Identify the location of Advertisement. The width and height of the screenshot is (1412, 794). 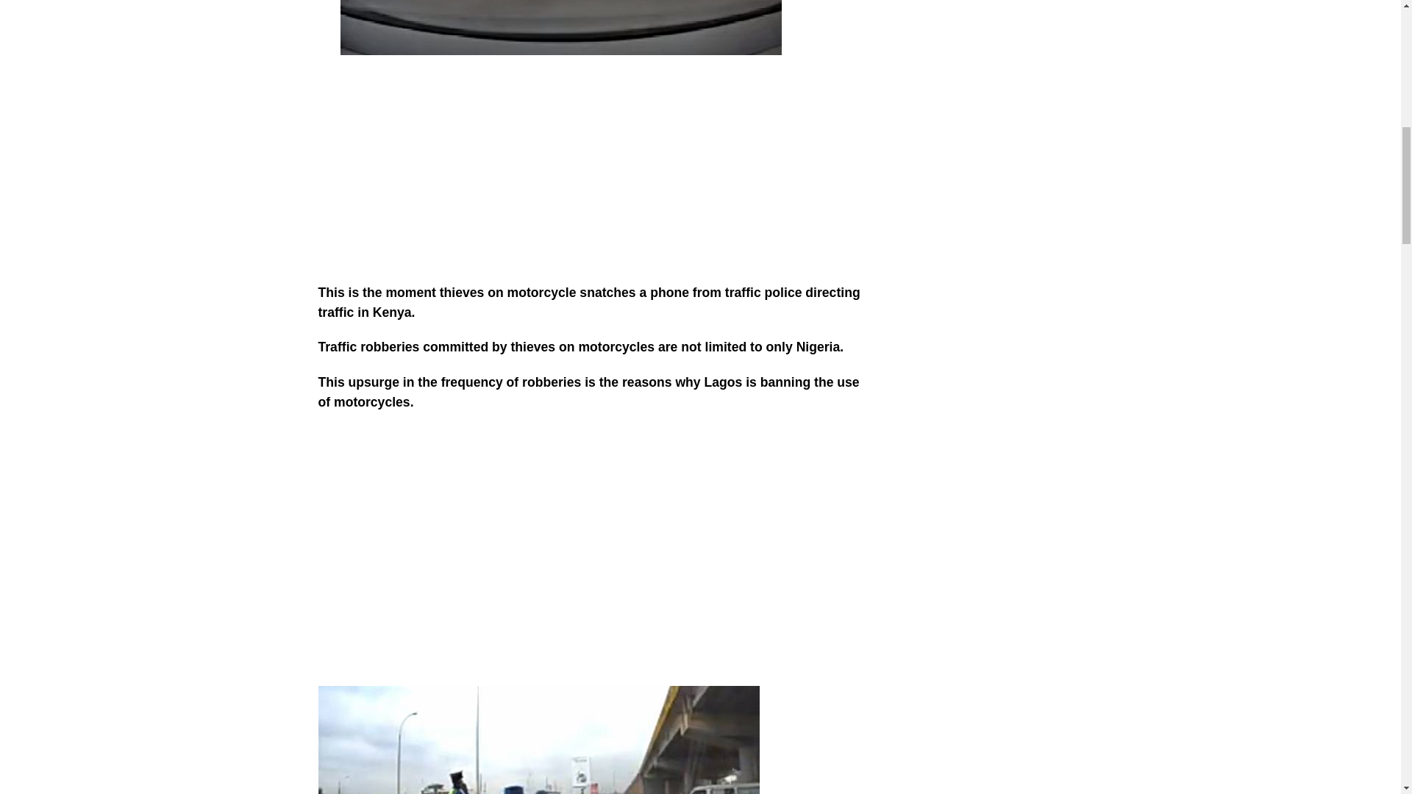
(590, 179).